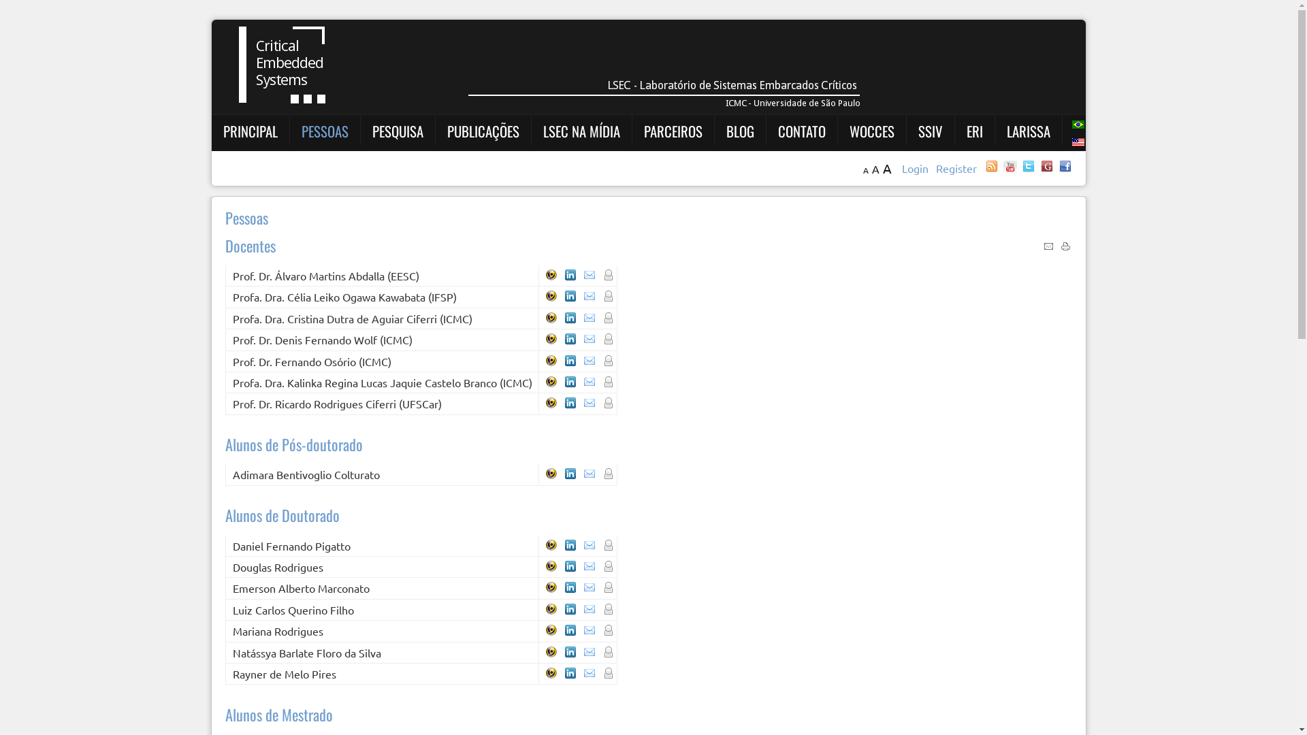 The height and width of the screenshot is (735, 1307). Describe the element at coordinates (930, 131) in the screenshot. I see `SSIV` at that location.